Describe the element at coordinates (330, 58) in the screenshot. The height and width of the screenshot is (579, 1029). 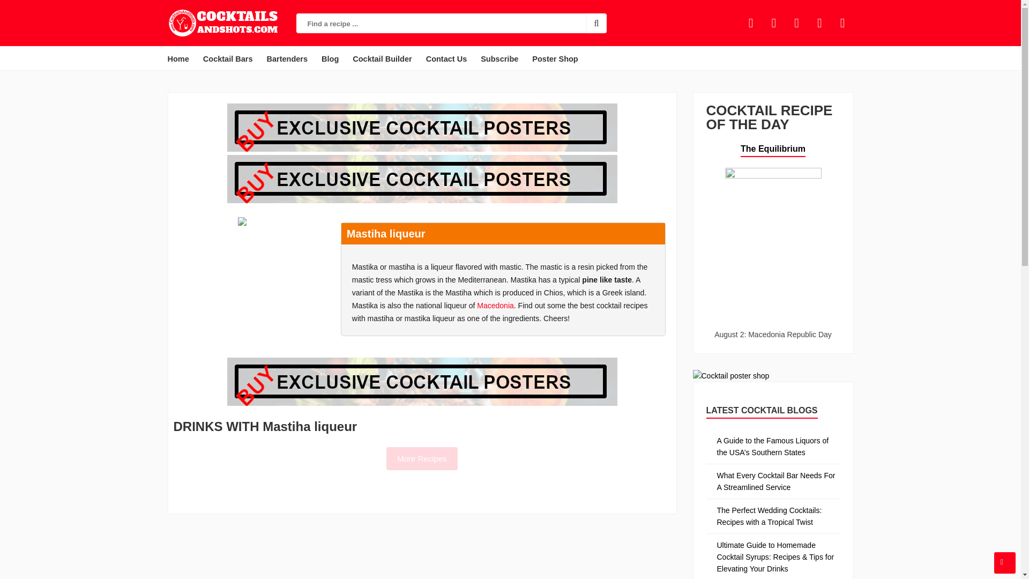
I see `Blog` at that location.